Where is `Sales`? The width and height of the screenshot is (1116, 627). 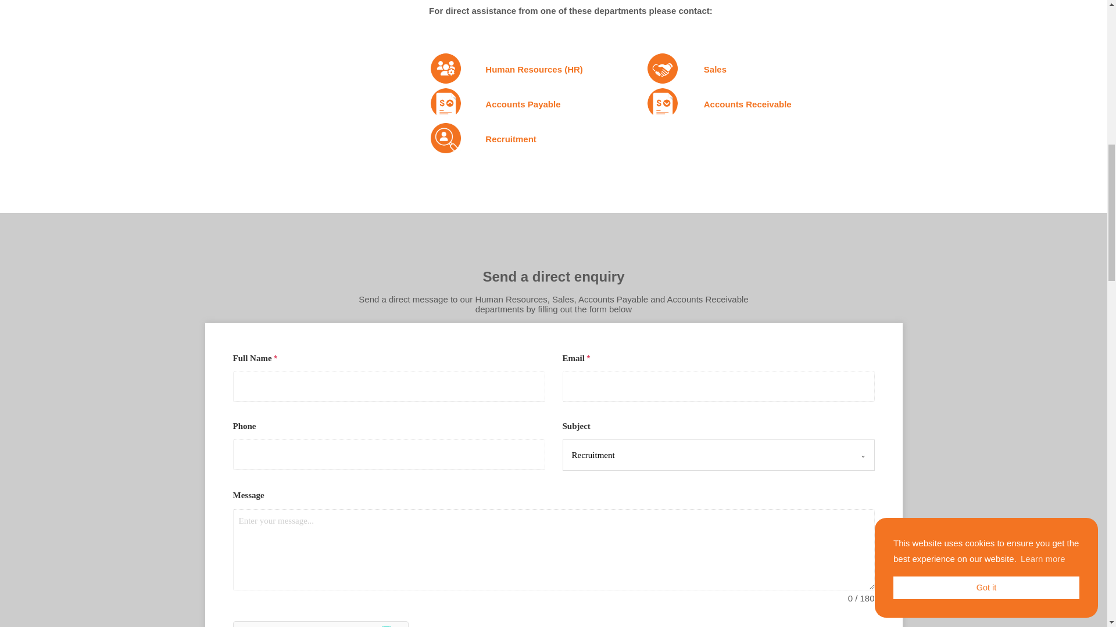 Sales is located at coordinates (715, 70).